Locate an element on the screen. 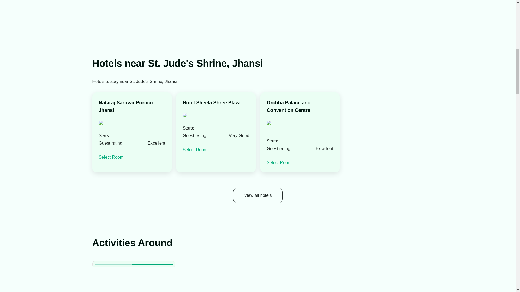  Orchha Palace and Convention Centre is located at coordinates (300, 107).